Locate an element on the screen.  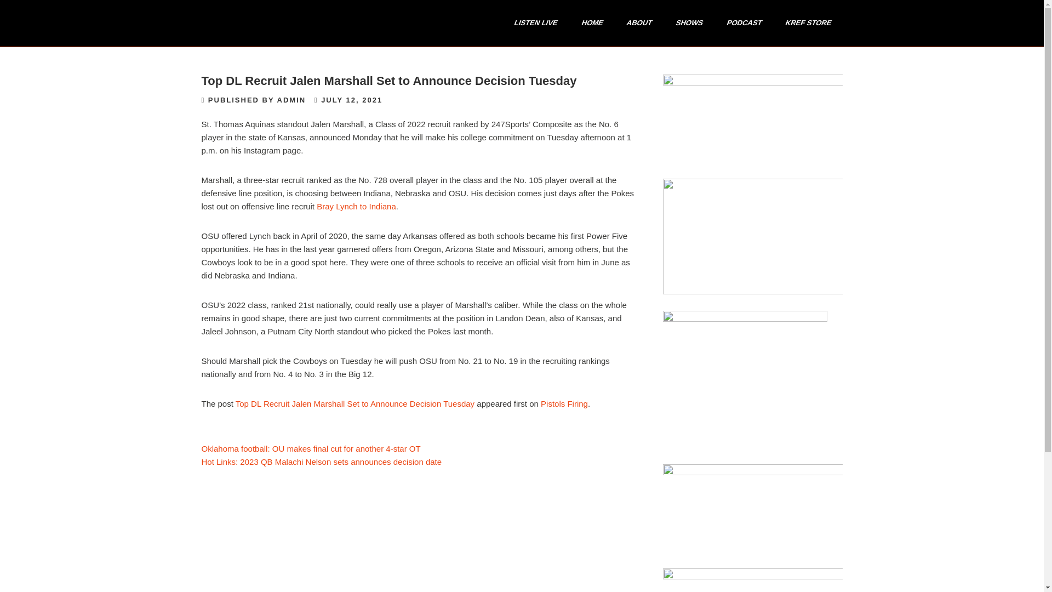
HOME is located at coordinates (588, 23).